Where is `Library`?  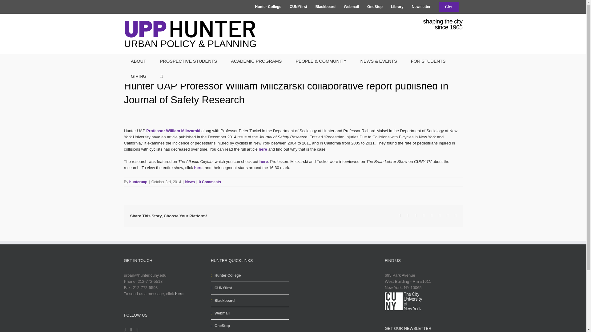 Library is located at coordinates (397, 7).